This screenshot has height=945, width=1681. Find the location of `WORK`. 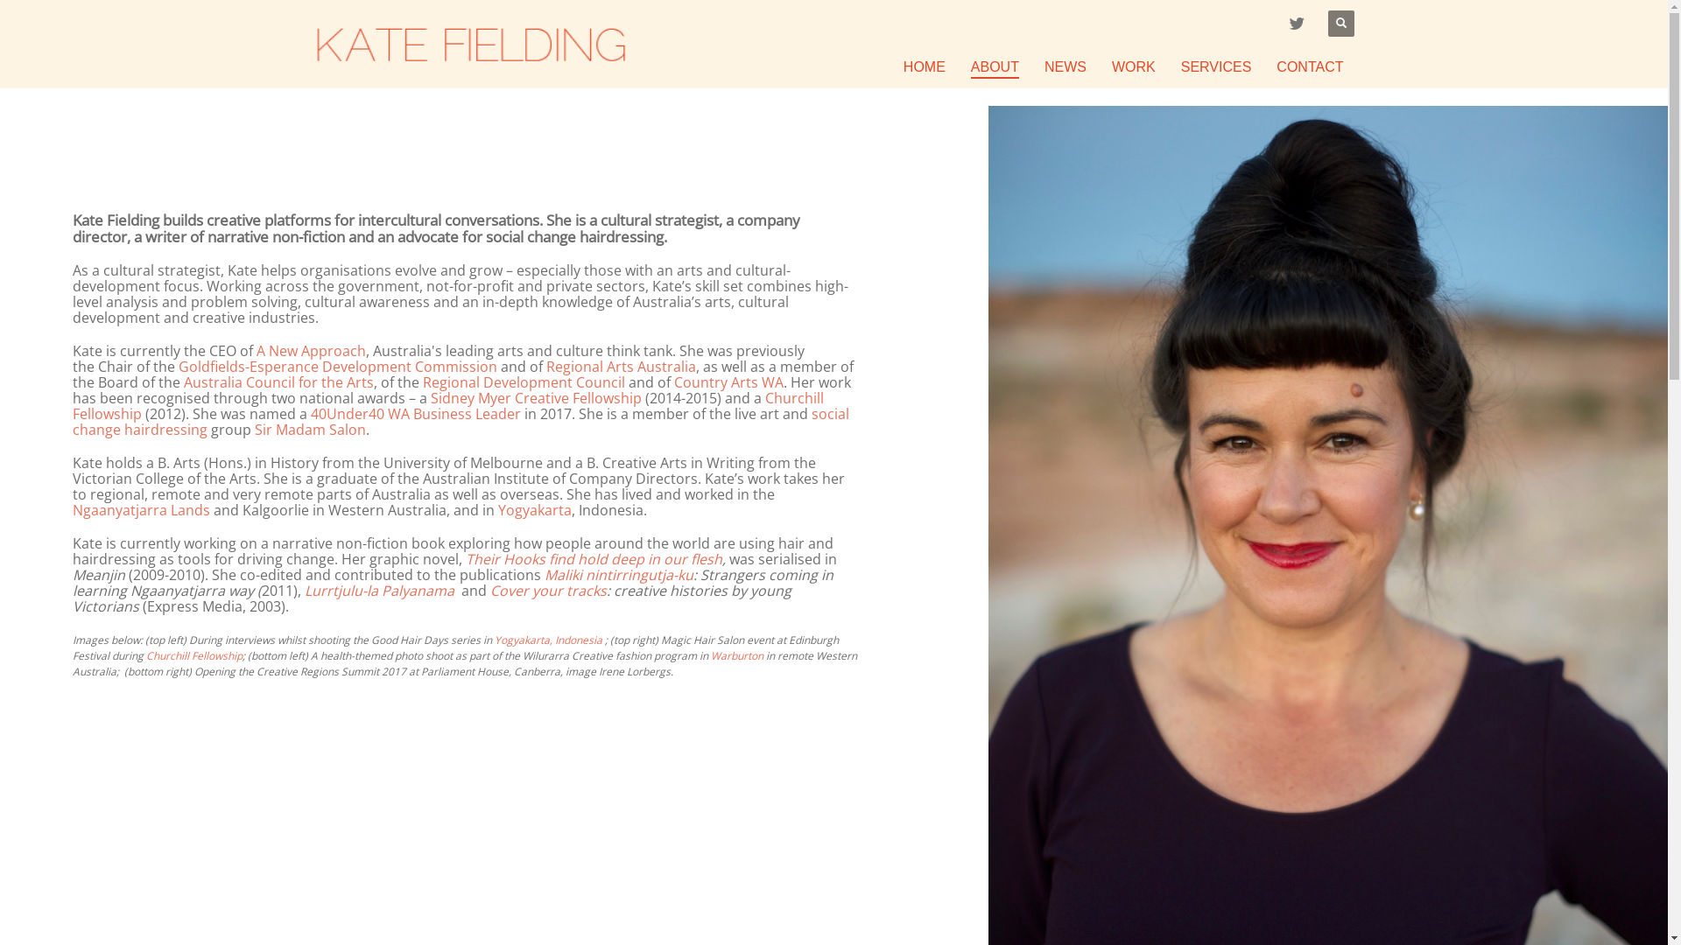

WORK is located at coordinates (1134, 67).